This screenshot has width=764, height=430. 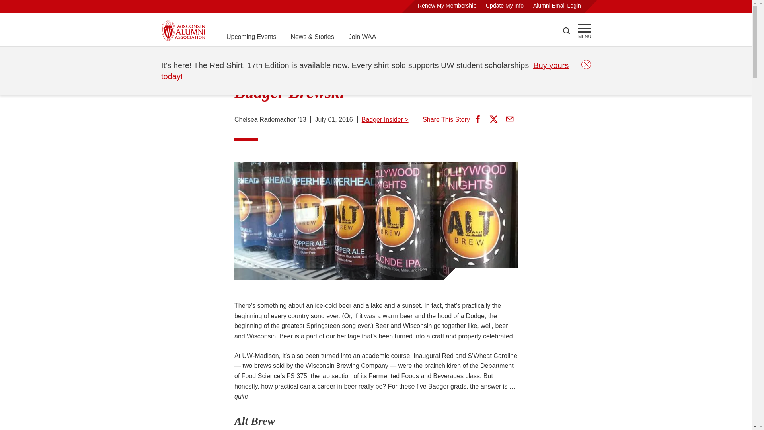 What do you see at coordinates (251, 37) in the screenshot?
I see `Upcoming Events` at bounding box center [251, 37].